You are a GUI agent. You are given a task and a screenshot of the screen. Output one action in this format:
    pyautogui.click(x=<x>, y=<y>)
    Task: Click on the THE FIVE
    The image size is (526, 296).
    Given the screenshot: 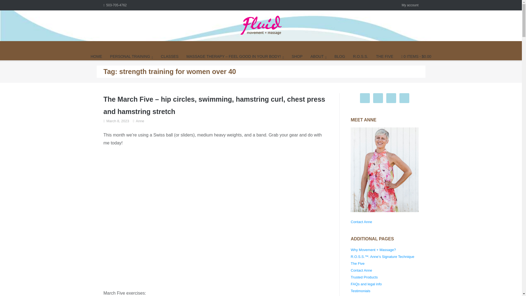 What is the action you would take?
    pyautogui.click(x=385, y=56)
    